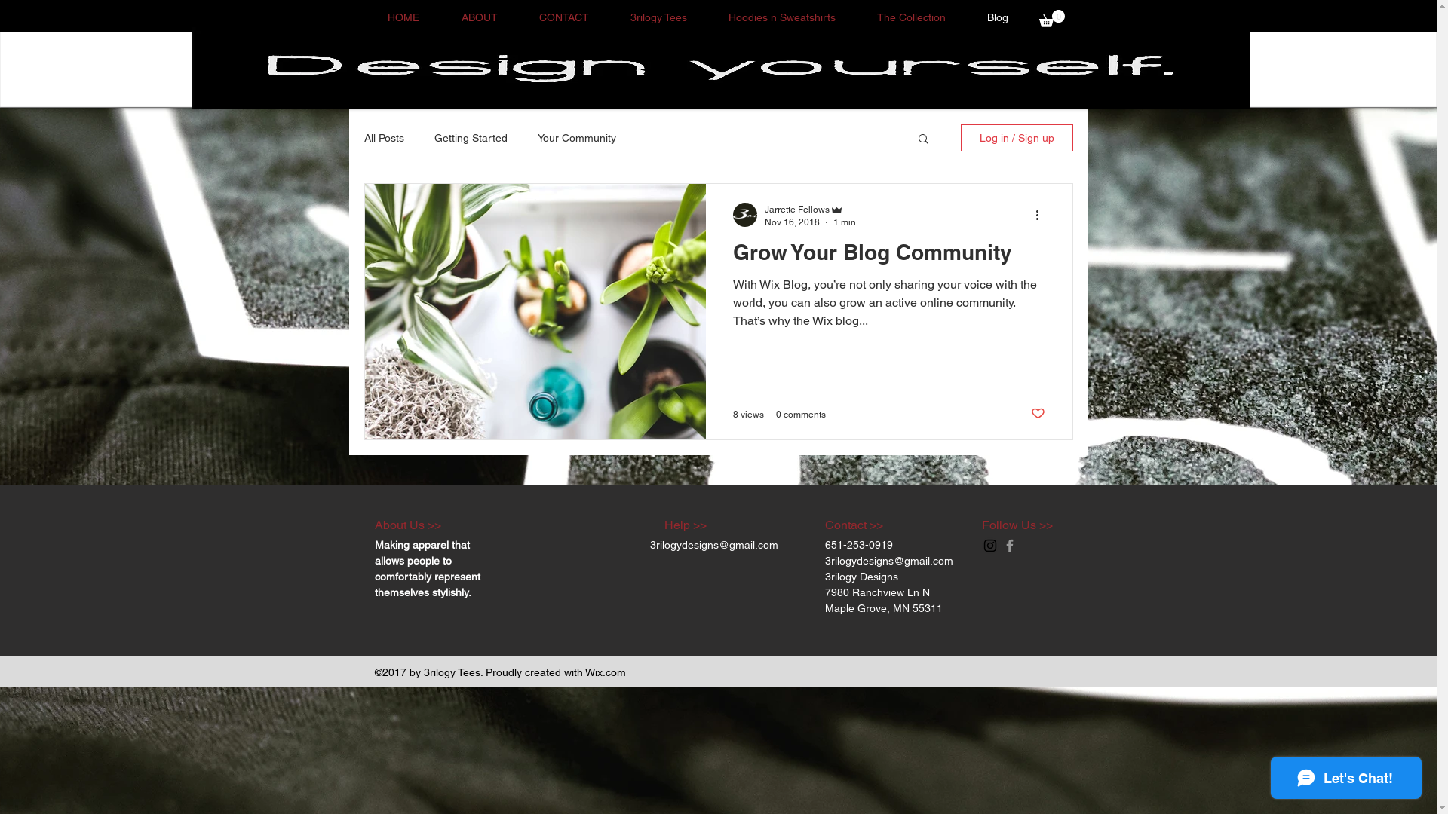 This screenshot has height=814, width=1448. I want to click on Log in / Sign up, so click(1017, 138).